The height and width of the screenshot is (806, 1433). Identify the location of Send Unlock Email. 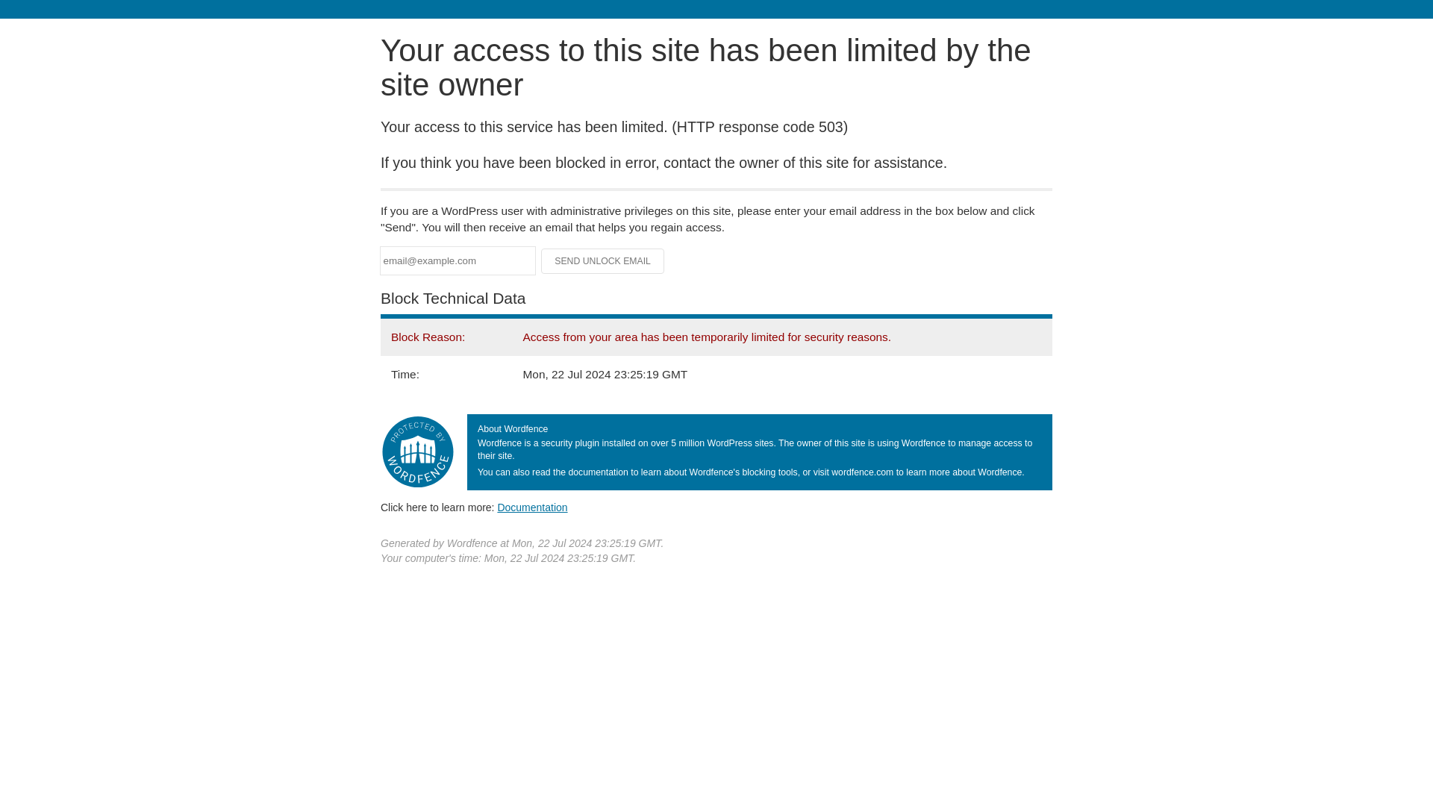
(603, 261).